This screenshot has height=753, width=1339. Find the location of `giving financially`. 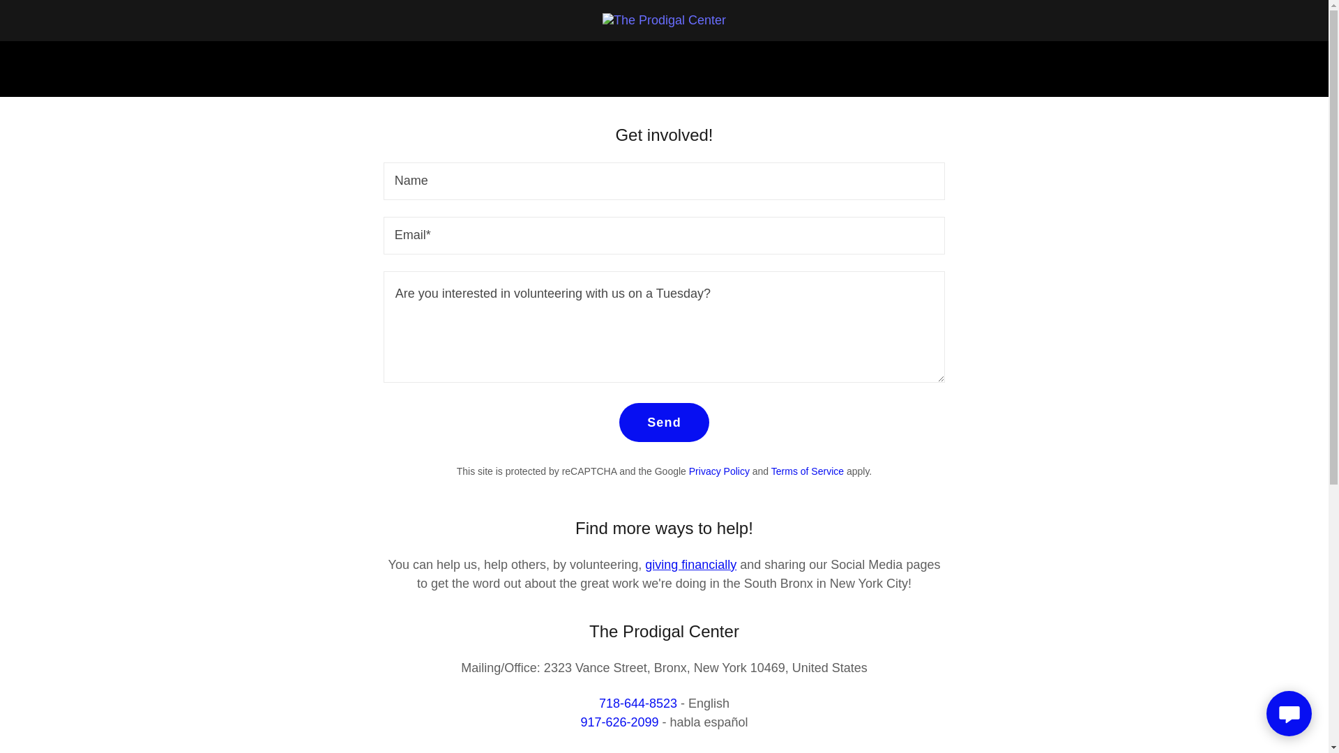

giving financially is located at coordinates (690, 565).